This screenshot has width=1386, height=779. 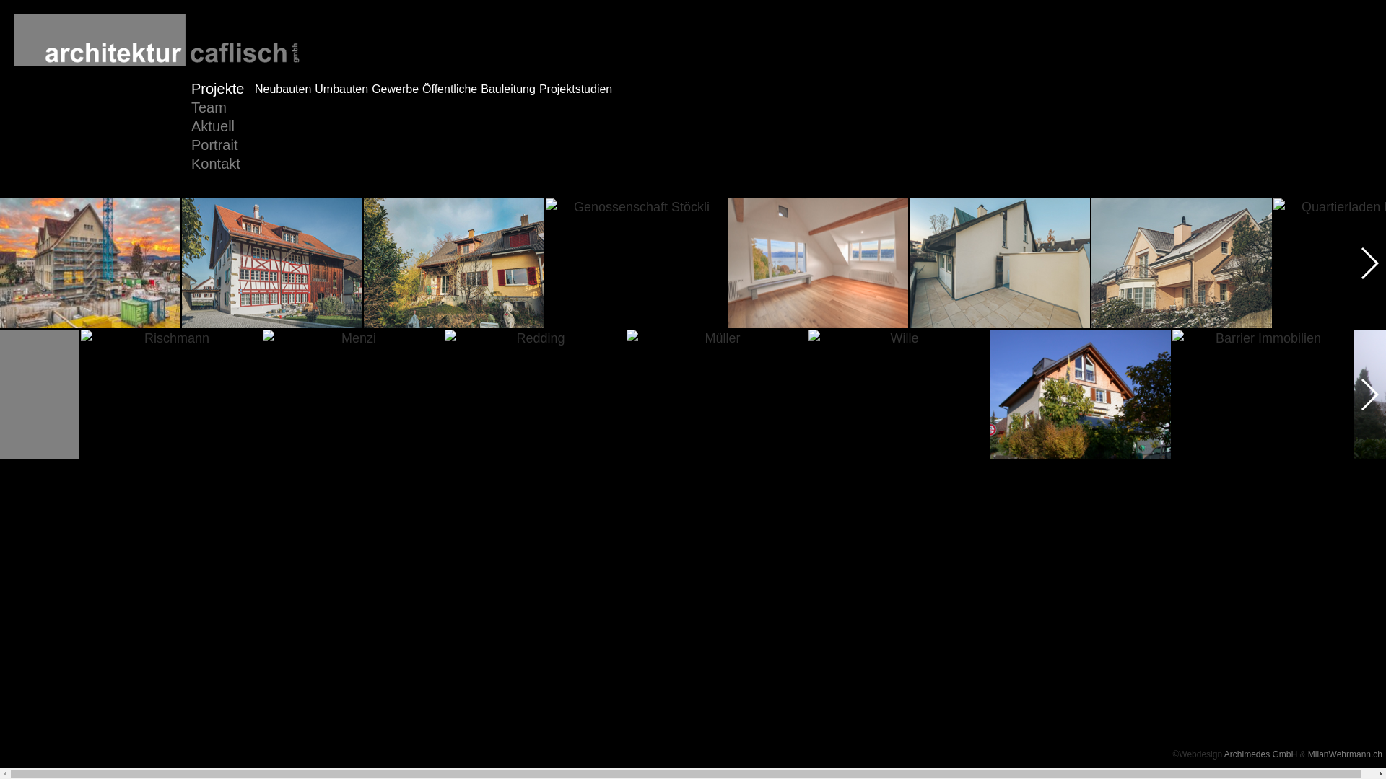 I want to click on MilanWehrmann.ch, so click(x=1346, y=754).